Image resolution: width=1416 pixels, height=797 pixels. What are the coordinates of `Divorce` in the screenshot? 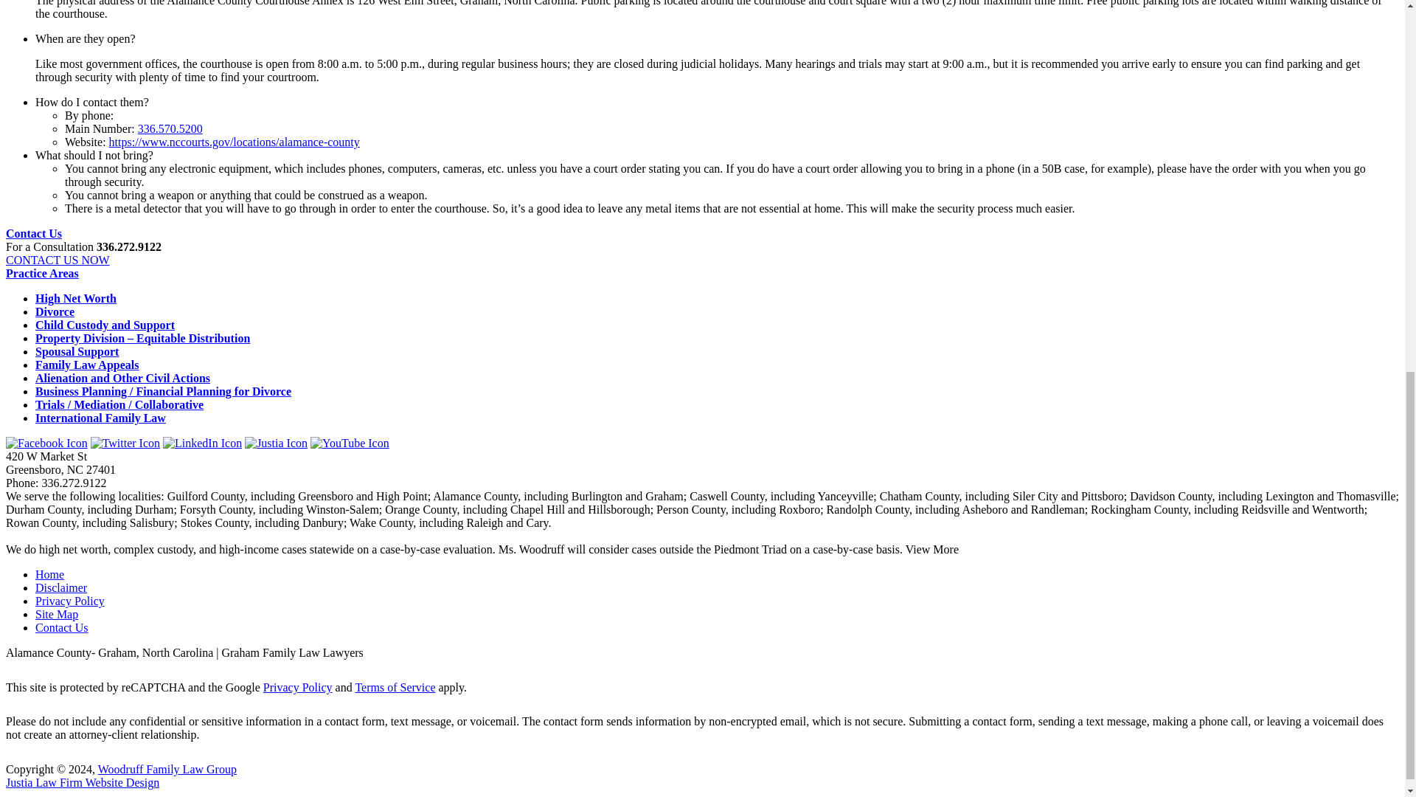 It's located at (55, 311).